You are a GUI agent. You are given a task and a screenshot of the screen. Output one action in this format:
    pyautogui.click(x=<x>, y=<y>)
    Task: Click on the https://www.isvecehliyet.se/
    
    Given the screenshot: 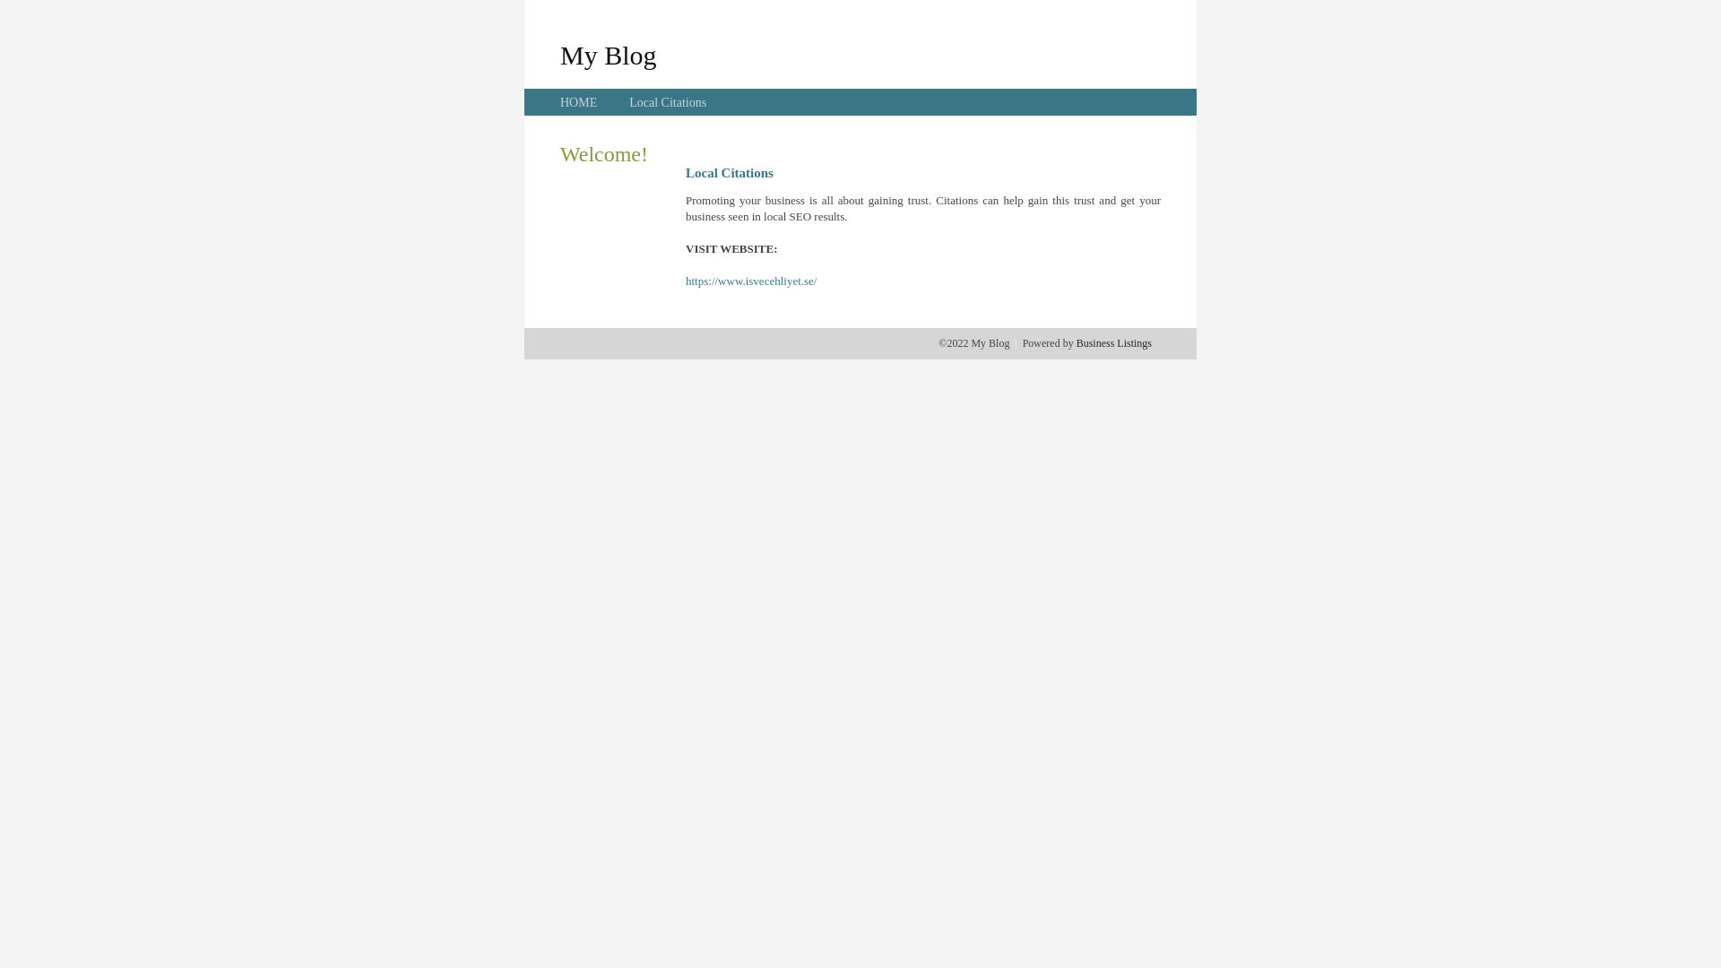 What is the action you would take?
    pyautogui.click(x=751, y=281)
    